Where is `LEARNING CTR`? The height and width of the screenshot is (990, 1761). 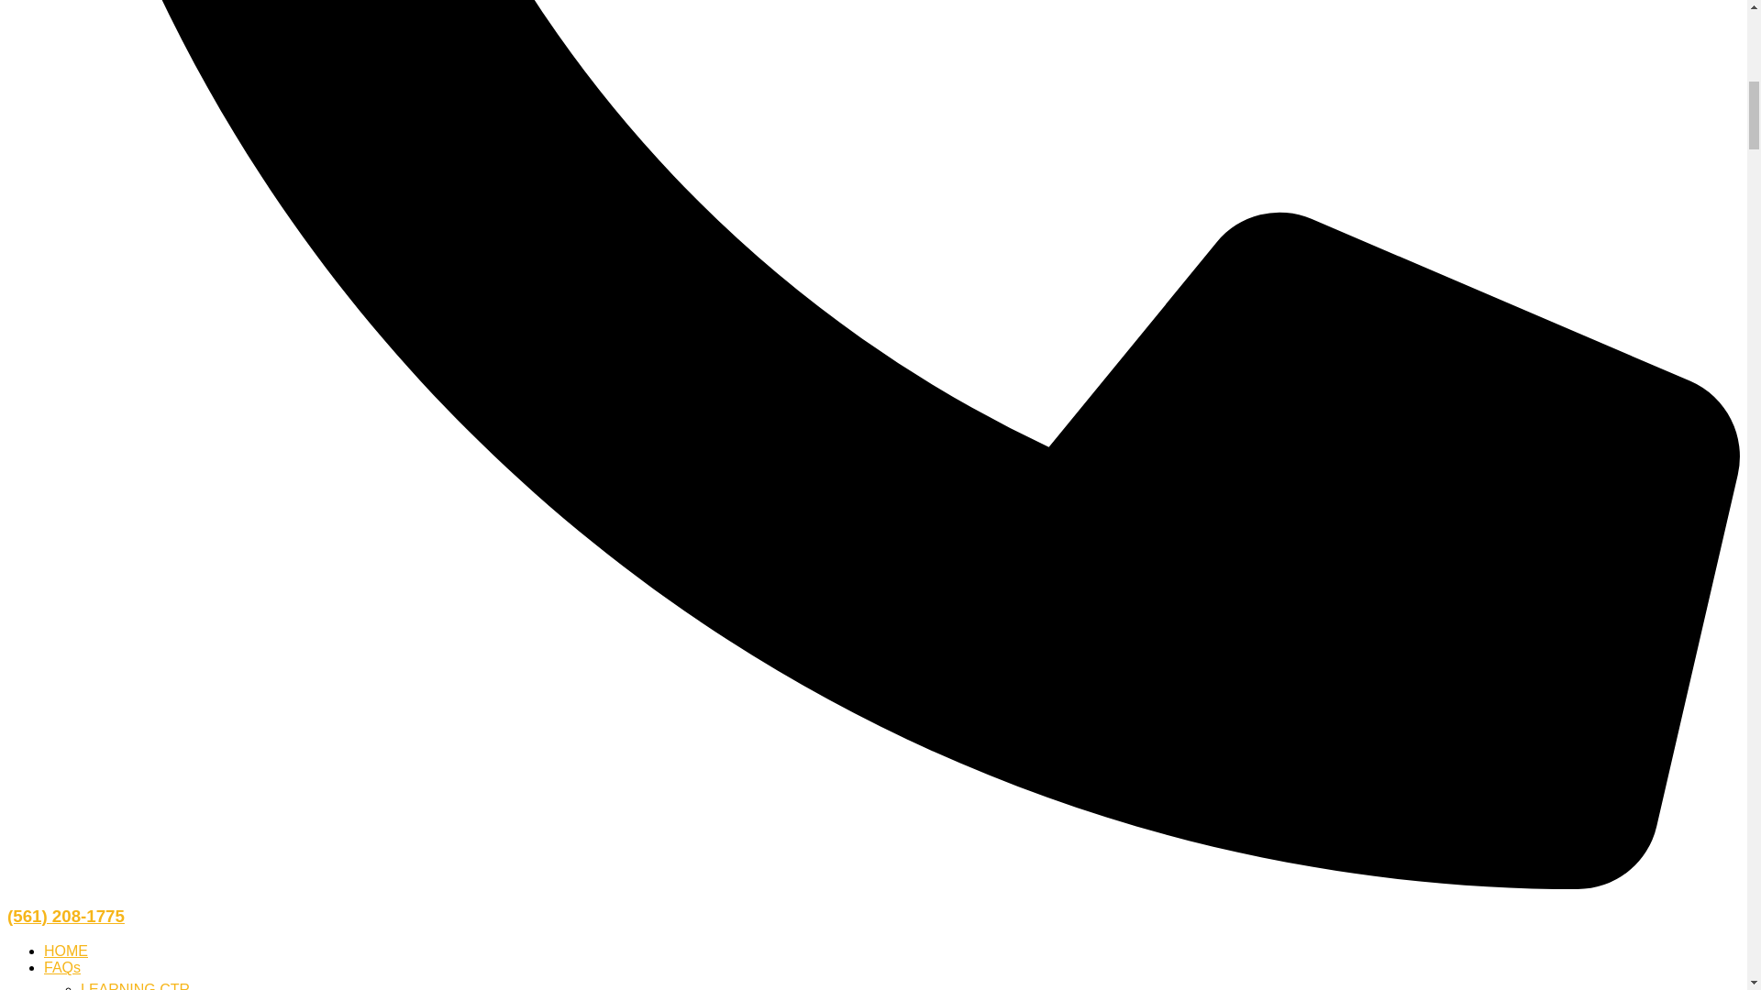
LEARNING CTR is located at coordinates (136, 986).